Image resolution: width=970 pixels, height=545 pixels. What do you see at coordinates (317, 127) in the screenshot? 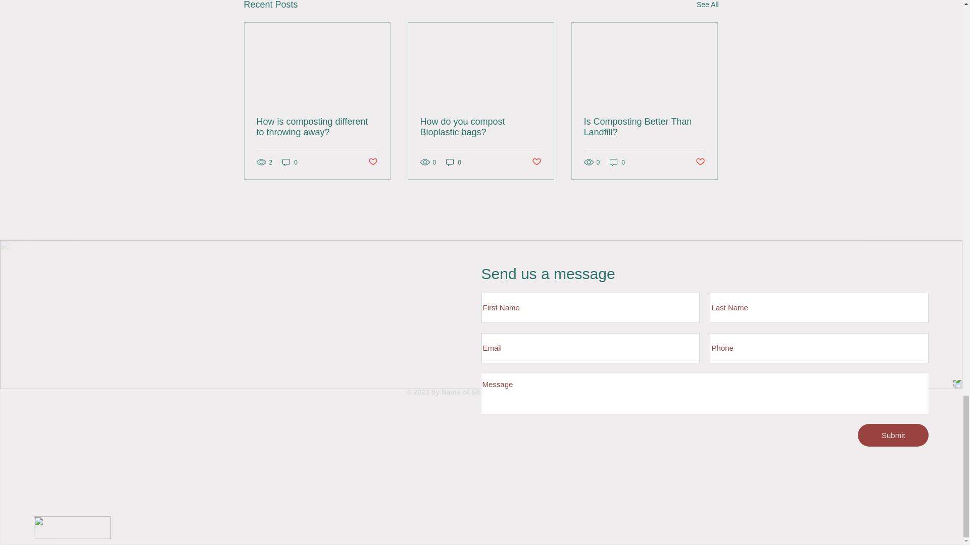
I see `How is composting different to throwing away?` at bounding box center [317, 127].